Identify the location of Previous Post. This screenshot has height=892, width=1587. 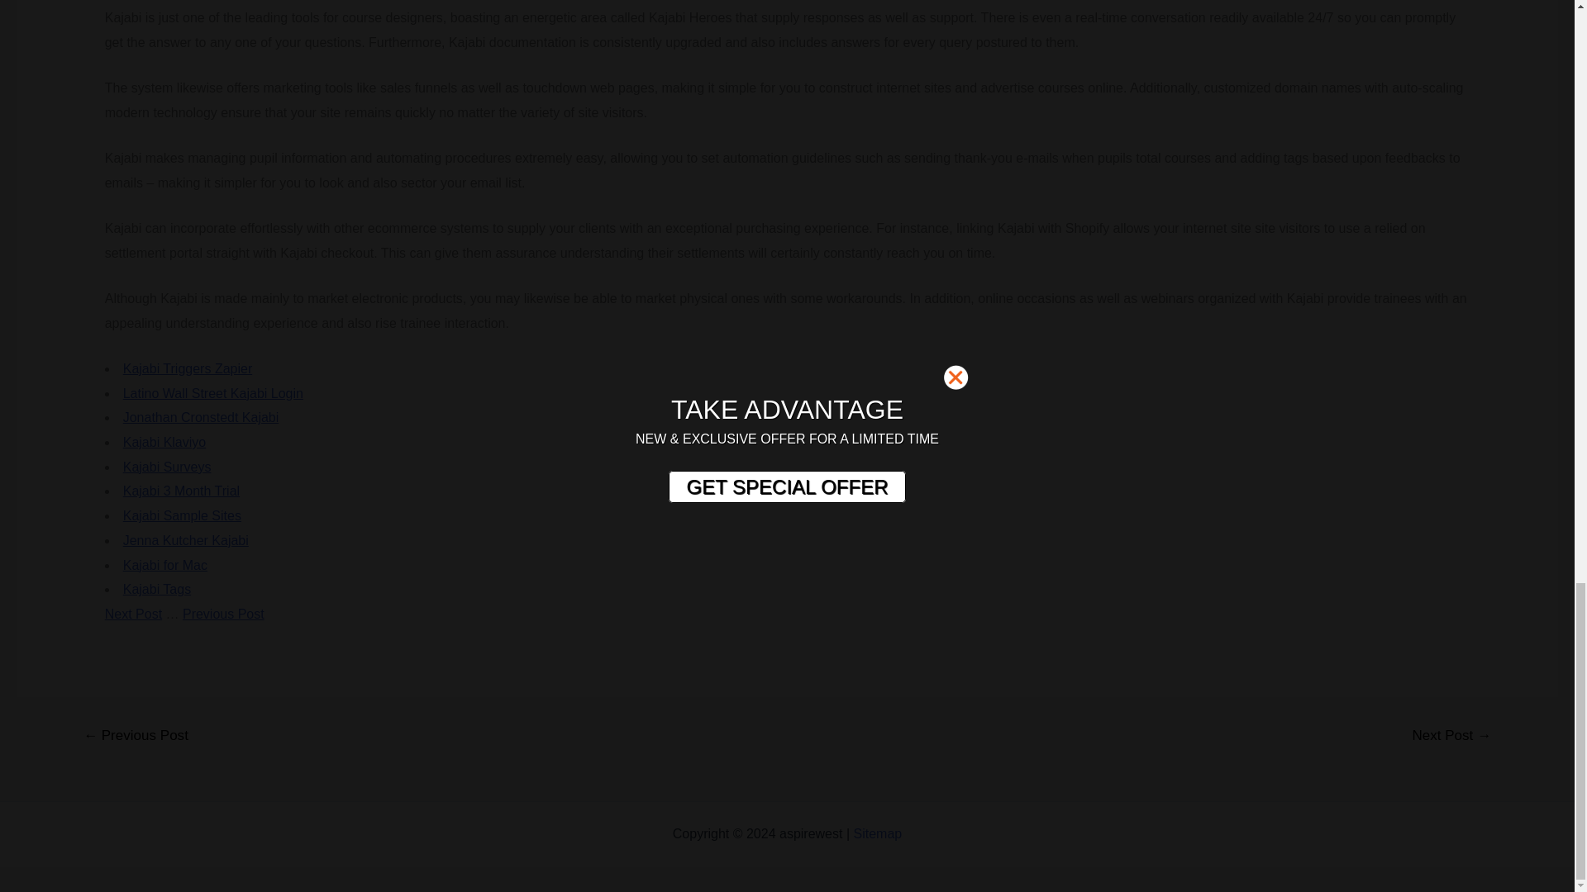
(223, 614).